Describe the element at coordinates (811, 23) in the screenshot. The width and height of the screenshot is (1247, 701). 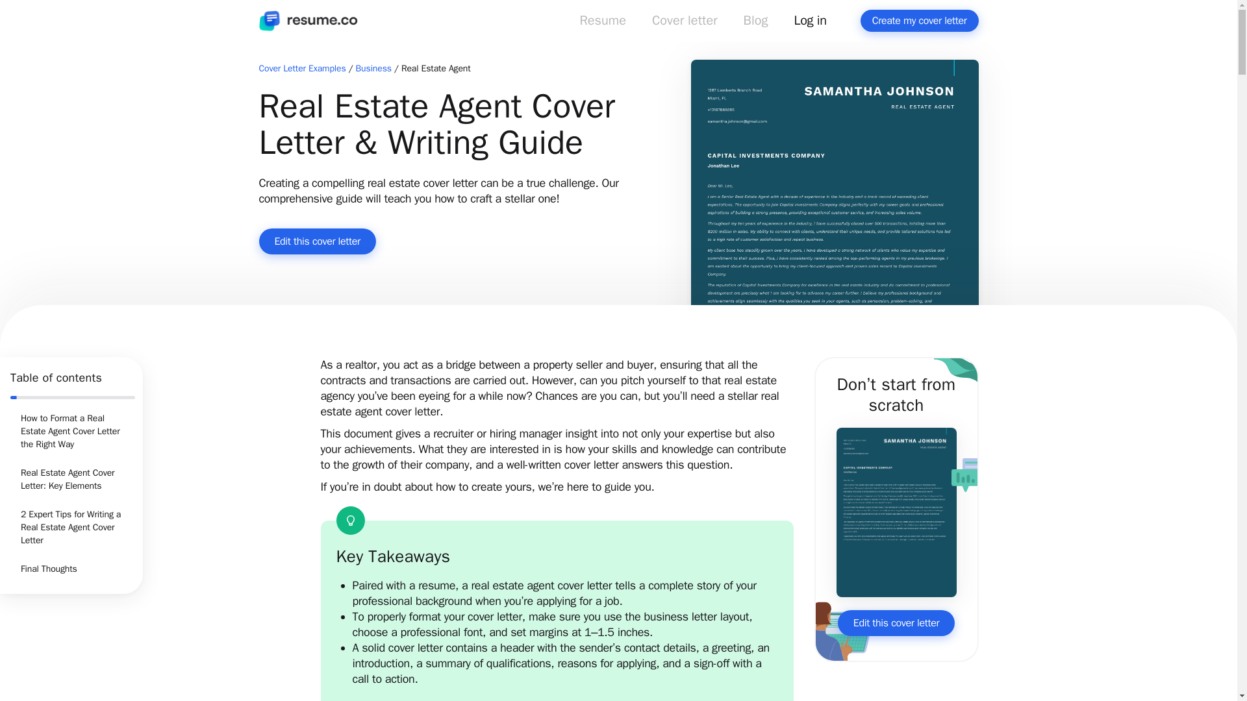
I see `Log in` at that location.